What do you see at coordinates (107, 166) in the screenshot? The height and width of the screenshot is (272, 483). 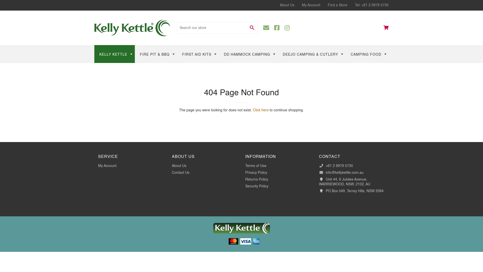 I see `My Account` at bounding box center [107, 166].